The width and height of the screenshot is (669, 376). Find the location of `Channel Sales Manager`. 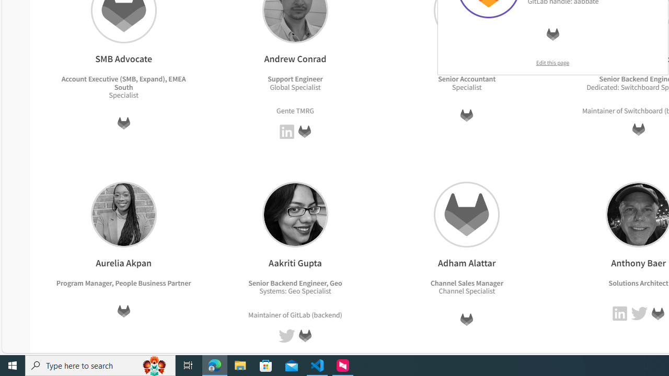

Channel Sales Manager is located at coordinates (466, 283).